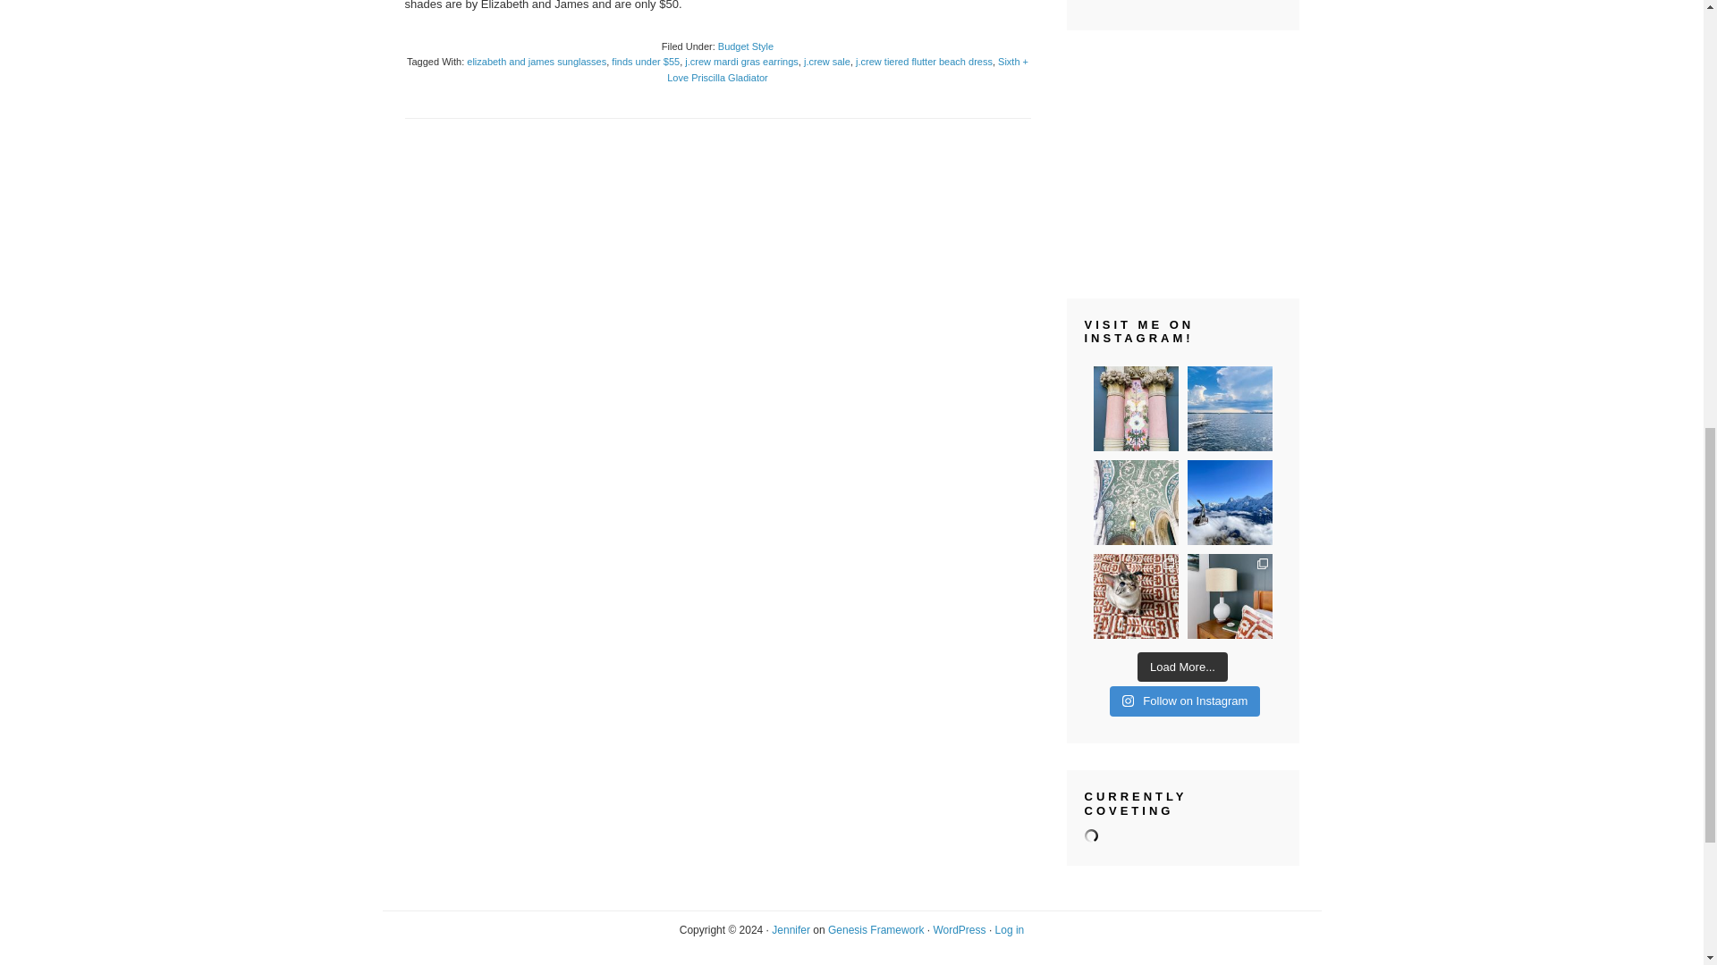  What do you see at coordinates (826, 61) in the screenshot?
I see `j.crew sale` at bounding box center [826, 61].